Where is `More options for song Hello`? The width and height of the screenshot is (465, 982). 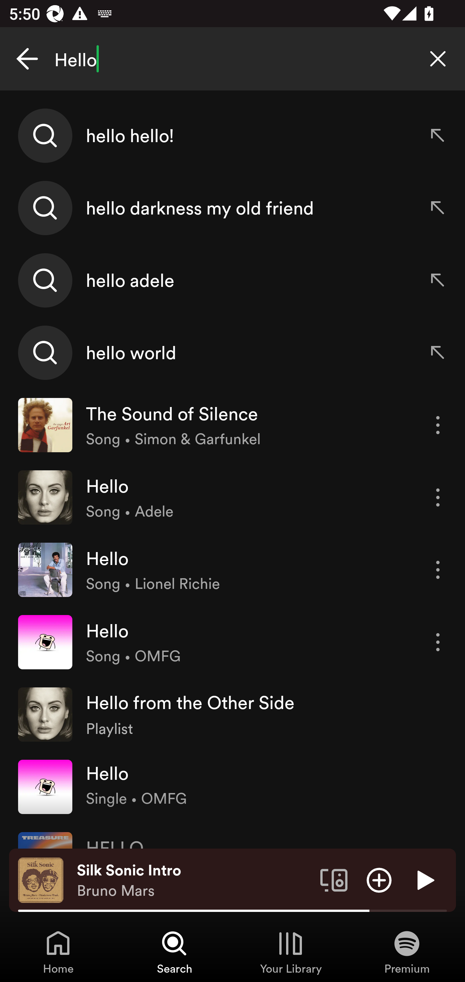 More options for song Hello is located at coordinates (438, 570).